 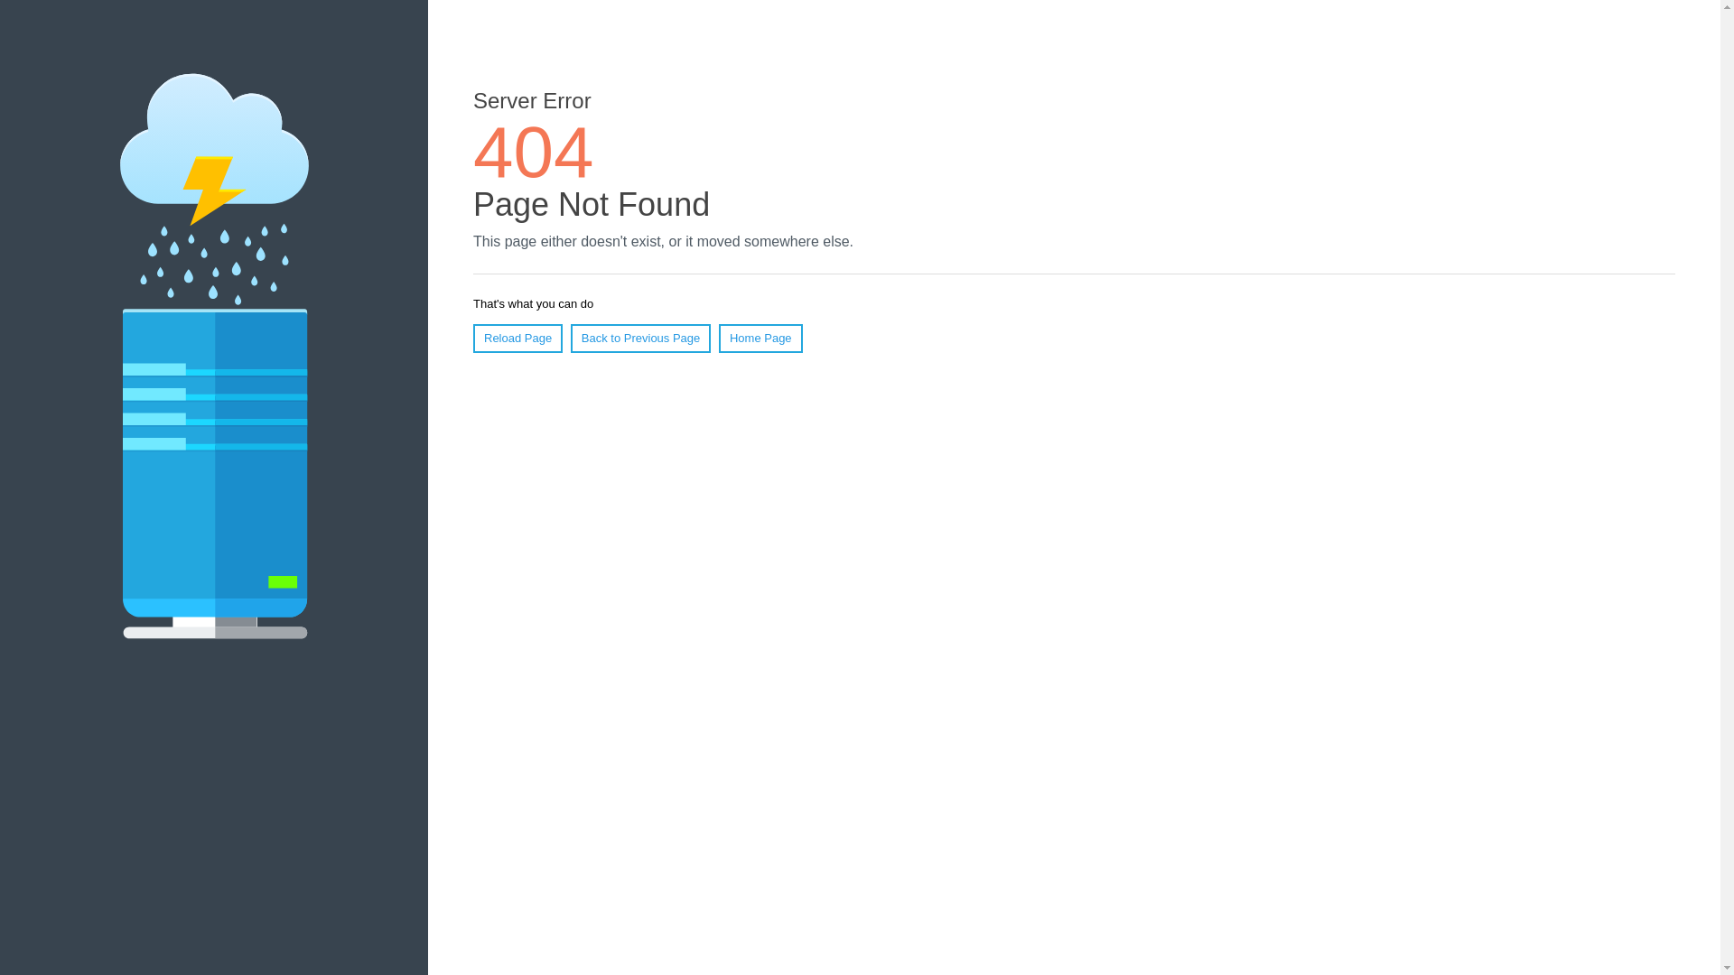 What do you see at coordinates (760, 339) in the screenshot?
I see `Home Page` at bounding box center [760, 339].